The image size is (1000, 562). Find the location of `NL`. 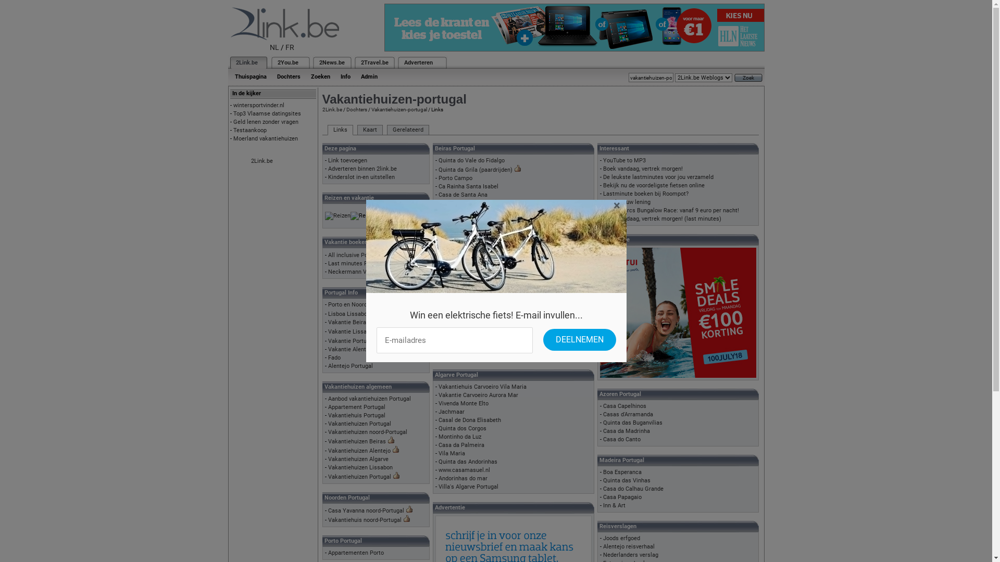

NL is located at coordinates (274, 47).